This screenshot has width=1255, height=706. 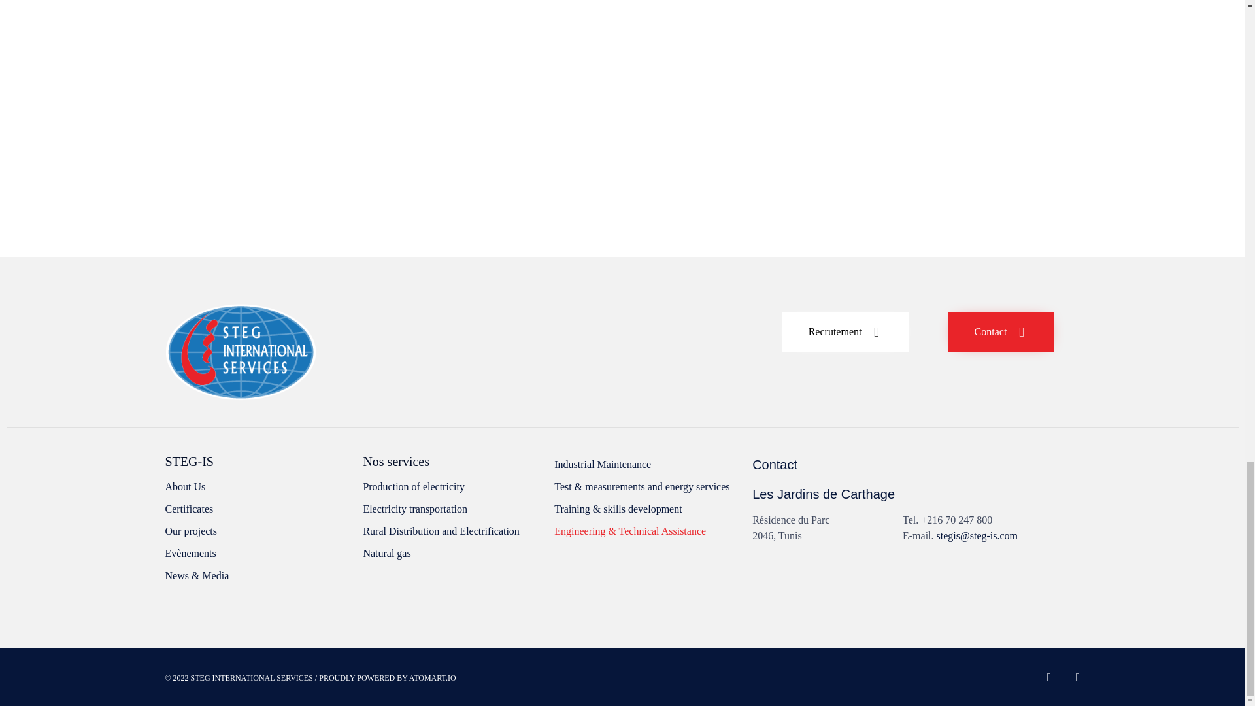 I want to click on Untitled-2, so click(x=622, y=92).